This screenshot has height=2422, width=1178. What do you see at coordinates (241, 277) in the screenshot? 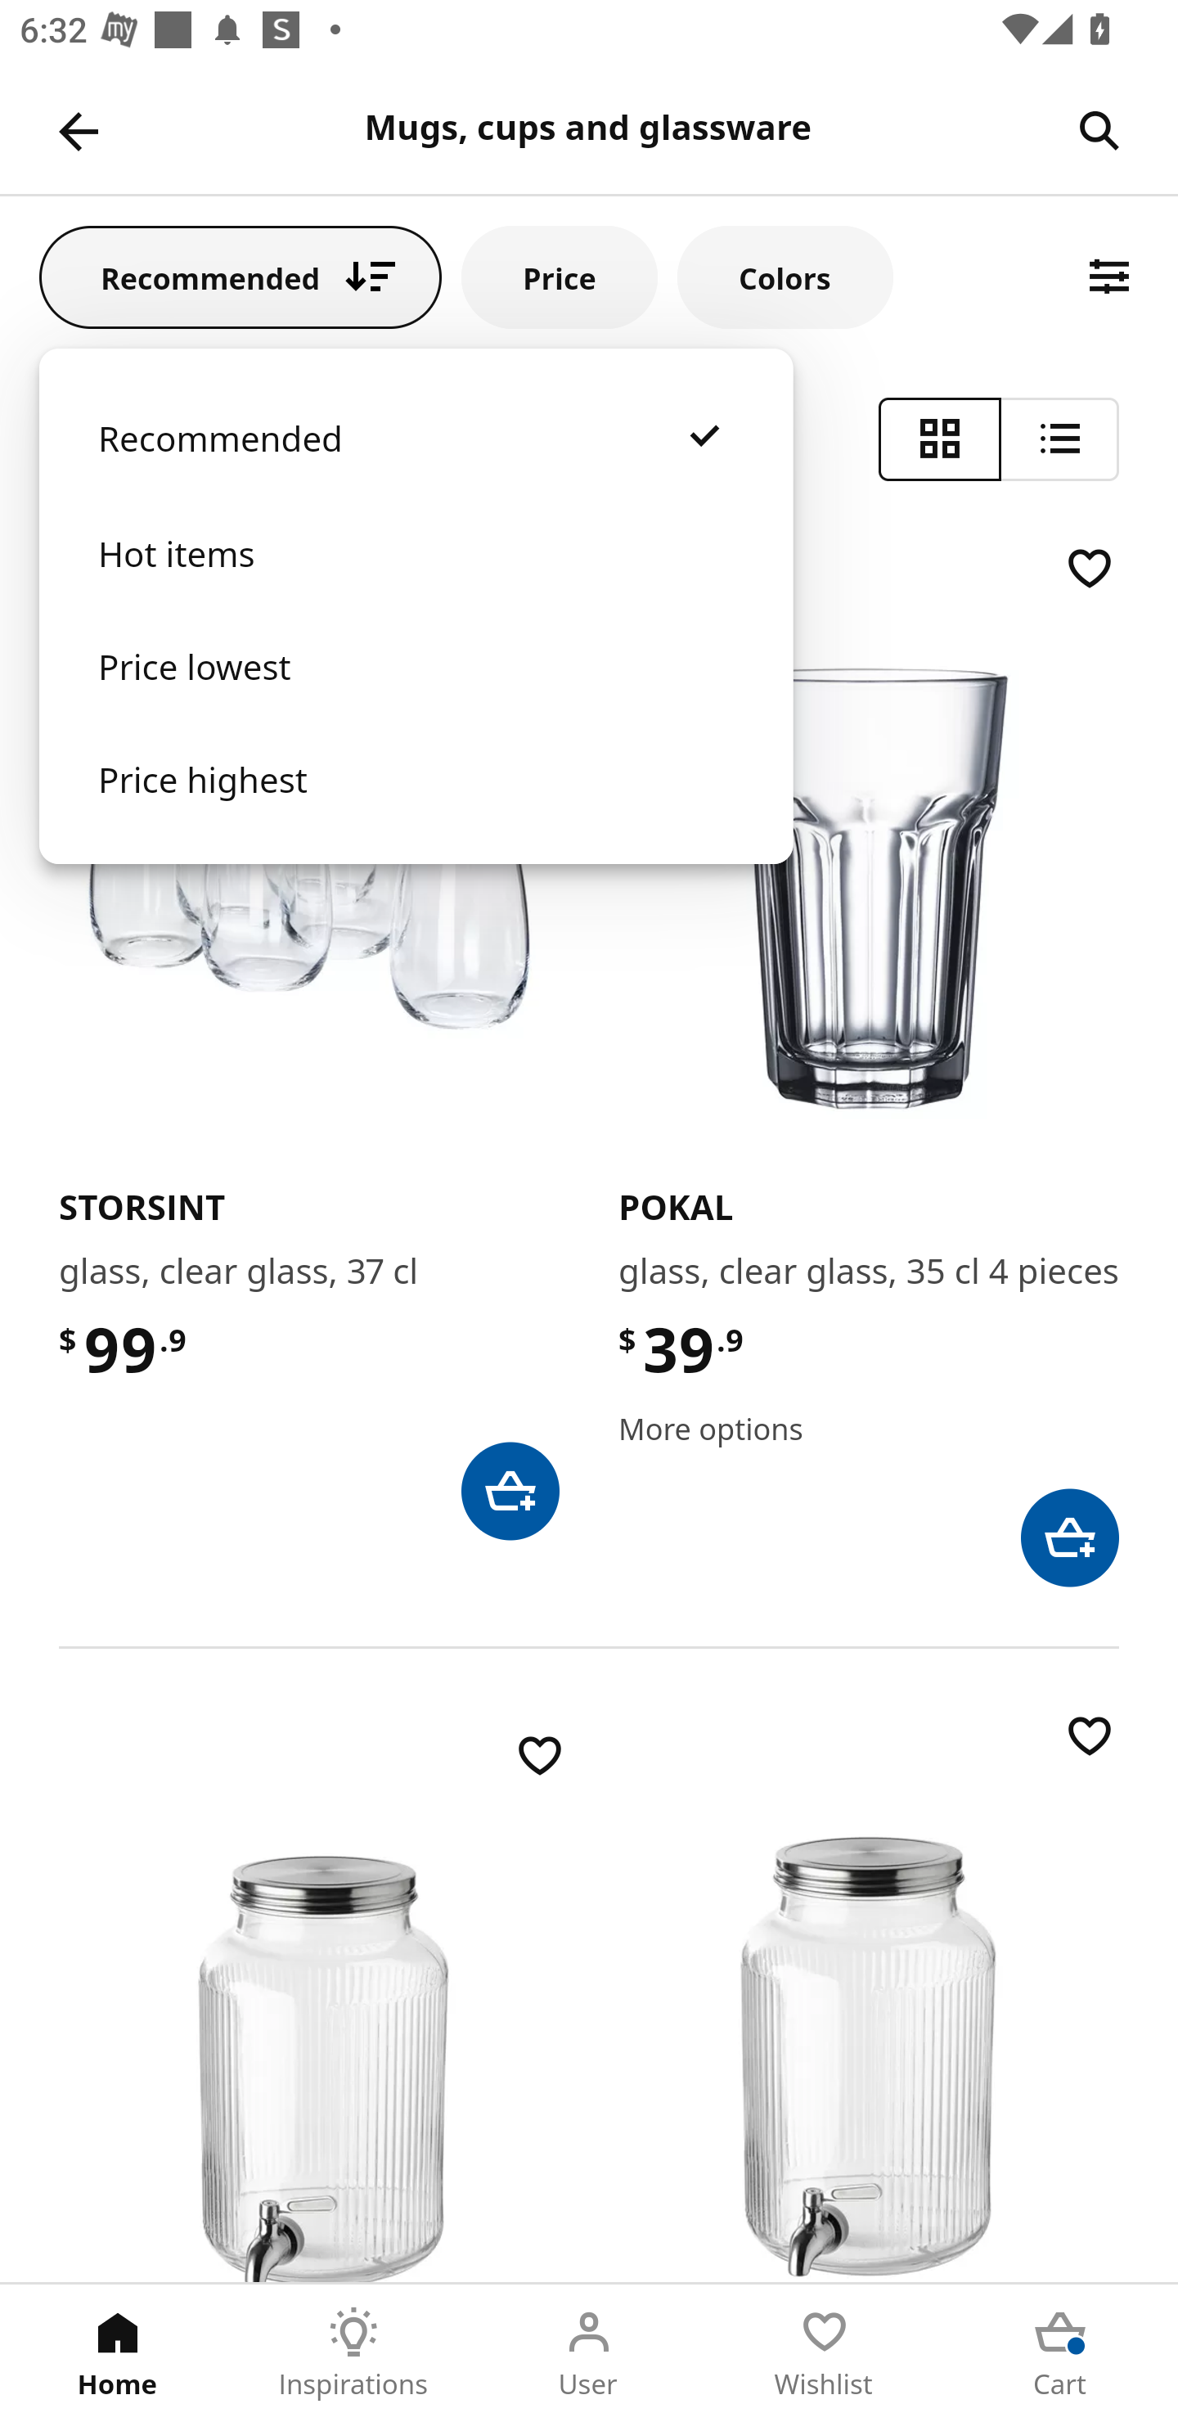
I see `Recommended` at bounding box center [241, 277].